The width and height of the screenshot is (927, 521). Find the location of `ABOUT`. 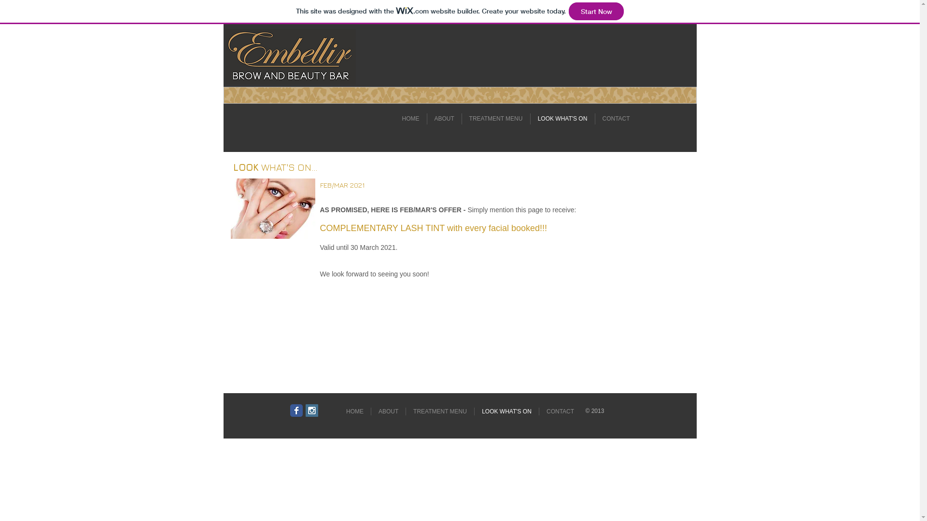

ABOUT is located at coordinates (388, 411).